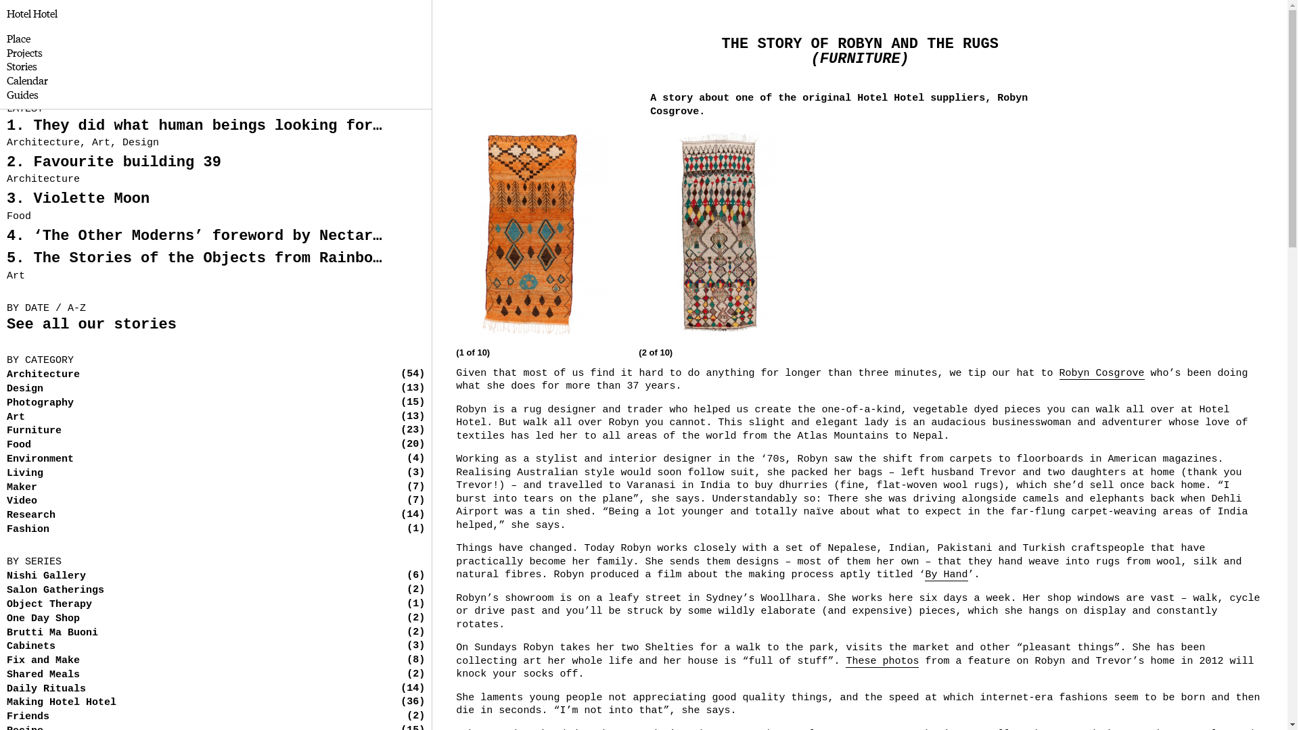  Describe the element at coordinates (46, 689) in the screenshot. I see `Daily Rituals
(14)` at that location.